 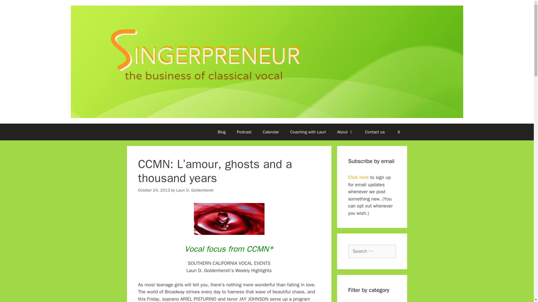 I want to click on About, so click(x=345, y=132).